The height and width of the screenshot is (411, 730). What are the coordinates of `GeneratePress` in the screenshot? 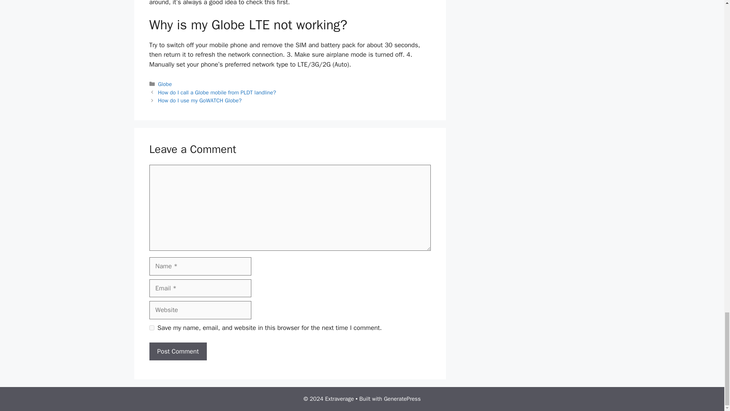 It's located at (402, 399).